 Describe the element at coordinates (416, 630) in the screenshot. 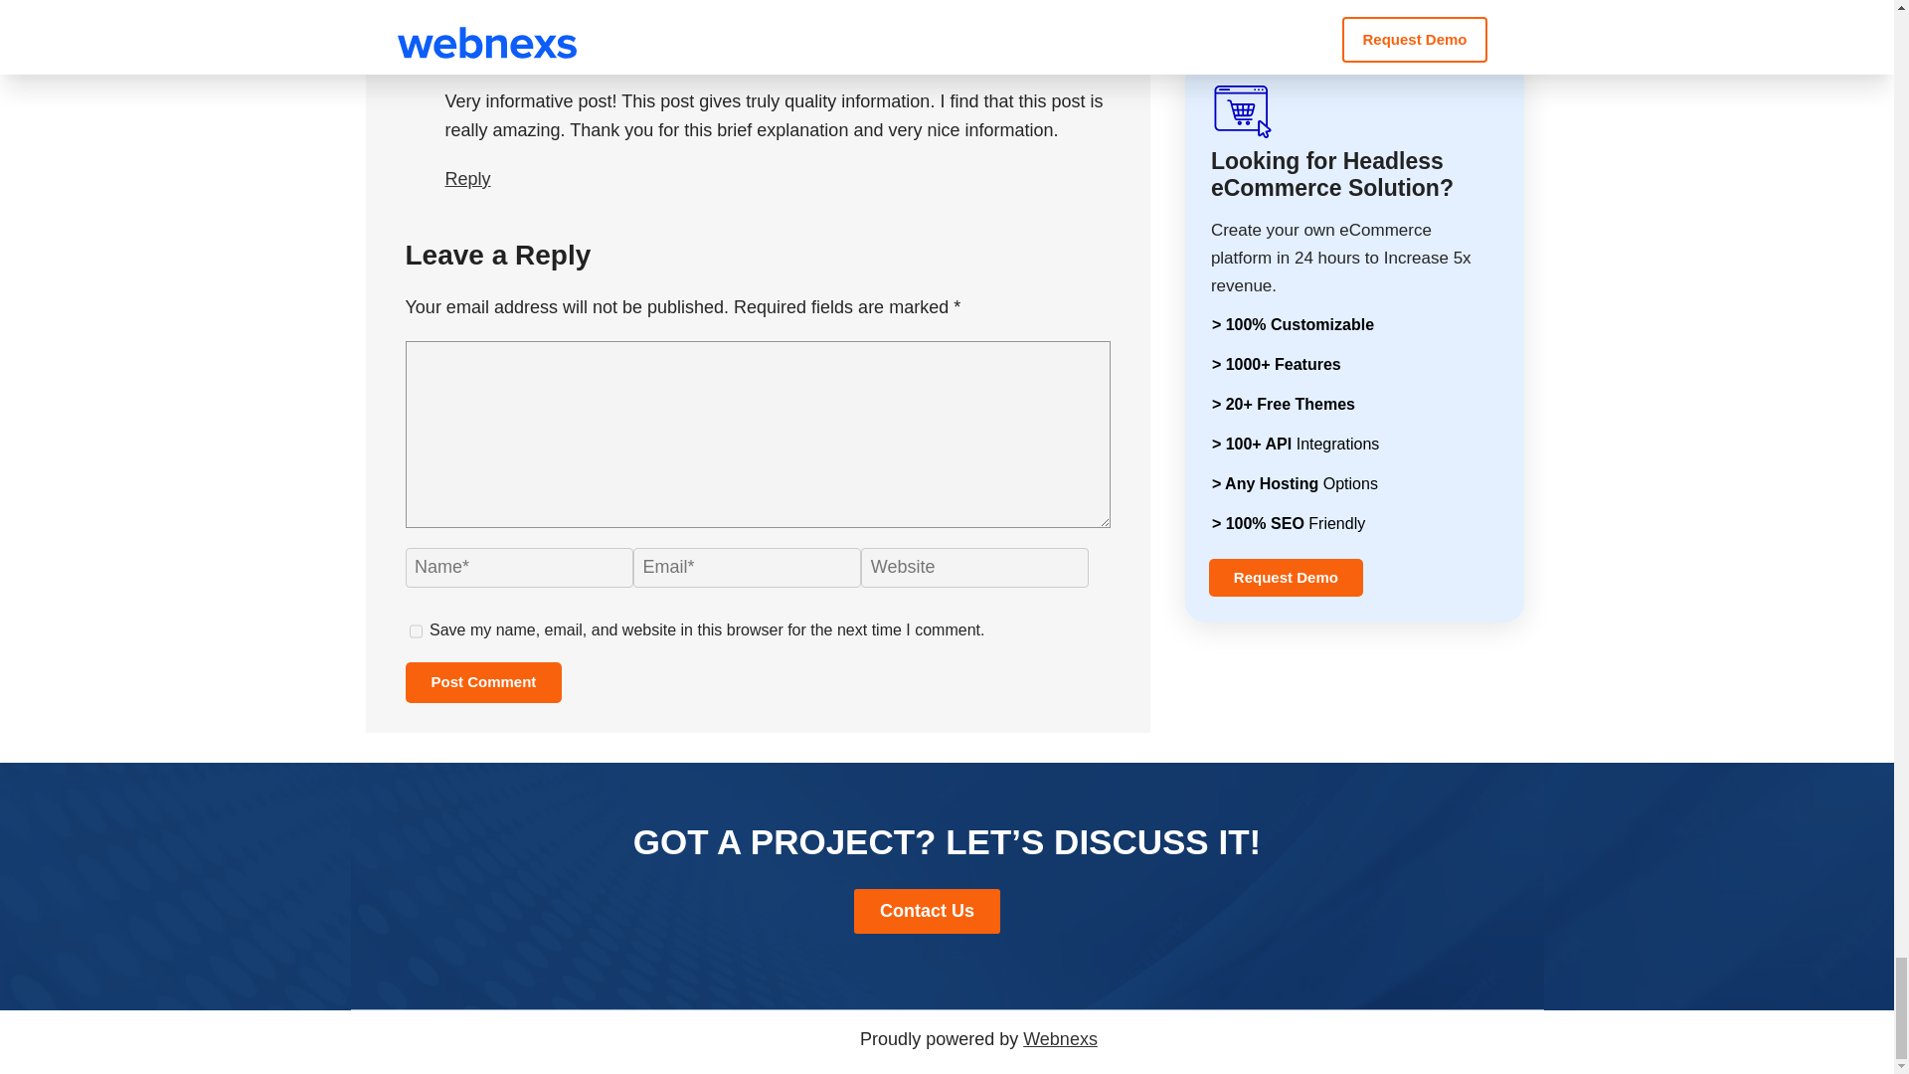

I see `yes` at that location.